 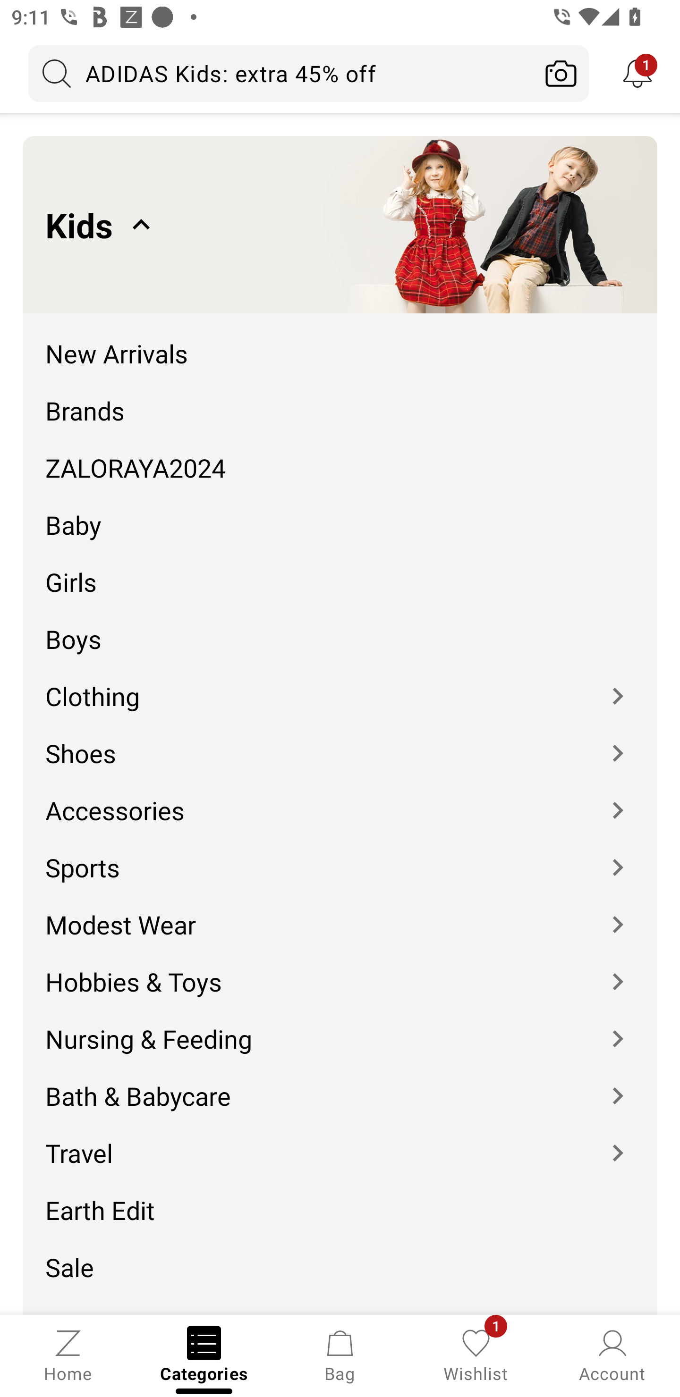 What do you see at coordinates (340, 913) in the screenshot?
I see `Modest Wear` at bounding box center [340, 913].